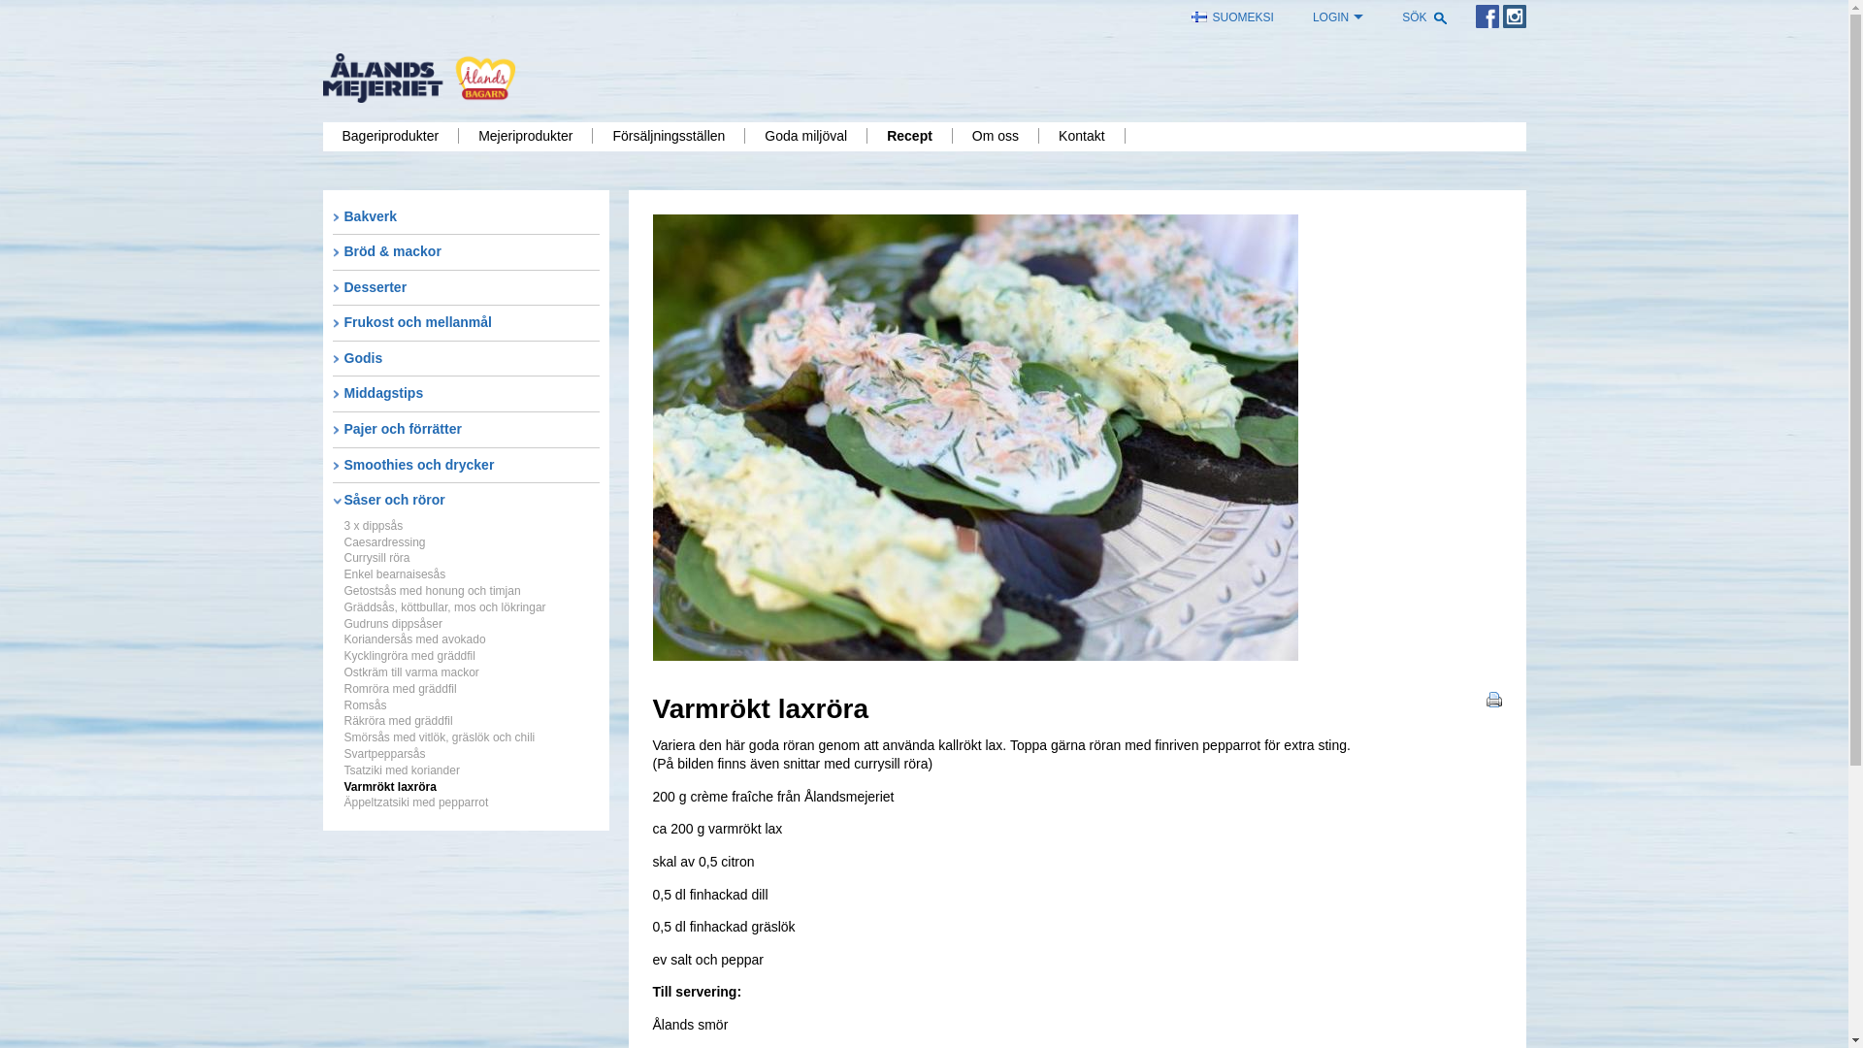 The width and height of the screenshot is (1863, 1048). Describe the element at coordinates (910, 136) in the screenshot. I see `Recept` at that location.